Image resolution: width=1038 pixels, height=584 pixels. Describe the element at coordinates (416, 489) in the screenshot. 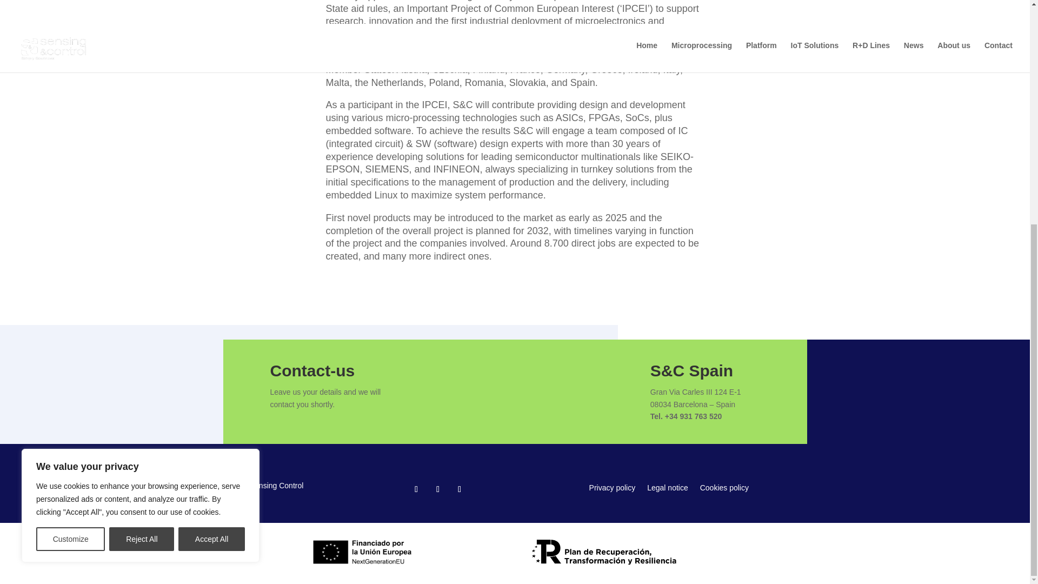

I see `Follow on LinkedIn` at that location.